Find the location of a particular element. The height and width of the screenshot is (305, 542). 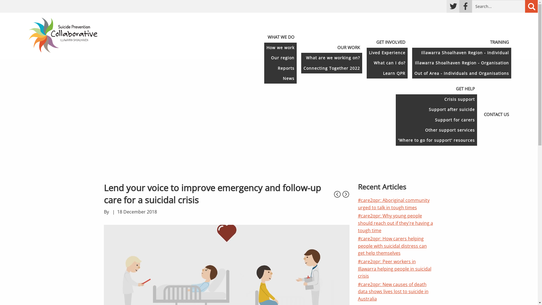

twitter is located at coordinates (453, 6).